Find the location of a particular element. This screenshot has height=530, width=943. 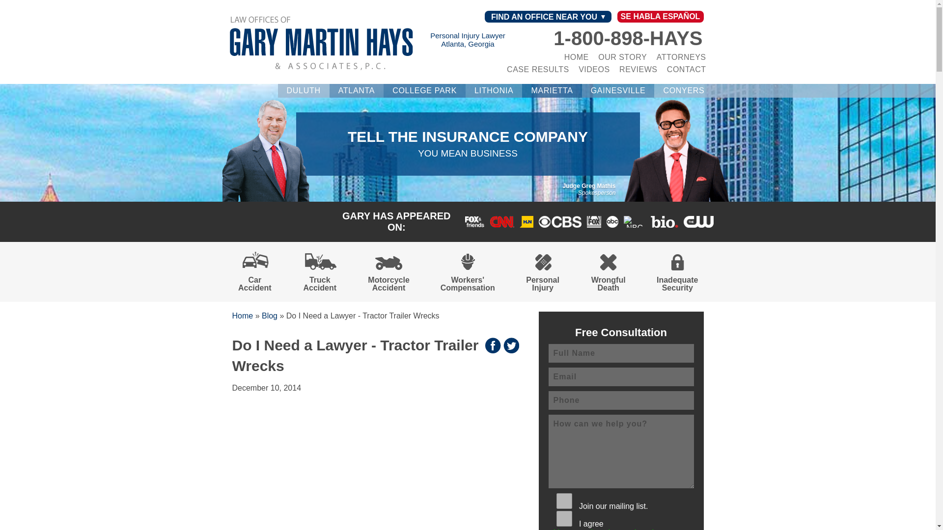

I agree is located at coordinates (564, 519).